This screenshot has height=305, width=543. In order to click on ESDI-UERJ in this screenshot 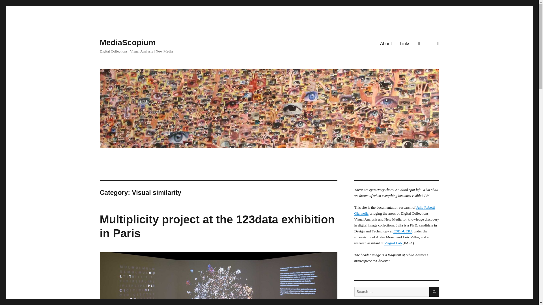, I will do `click(402, 231)`.